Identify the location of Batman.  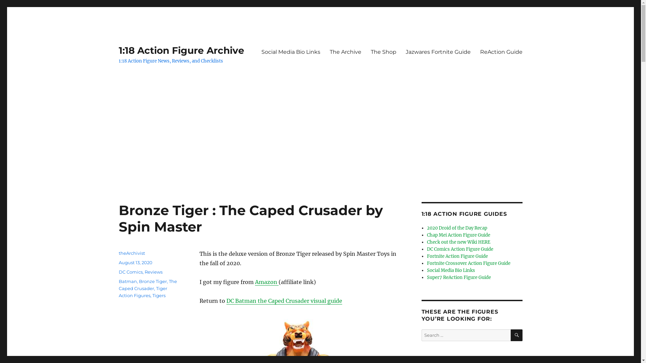
(128, 281).